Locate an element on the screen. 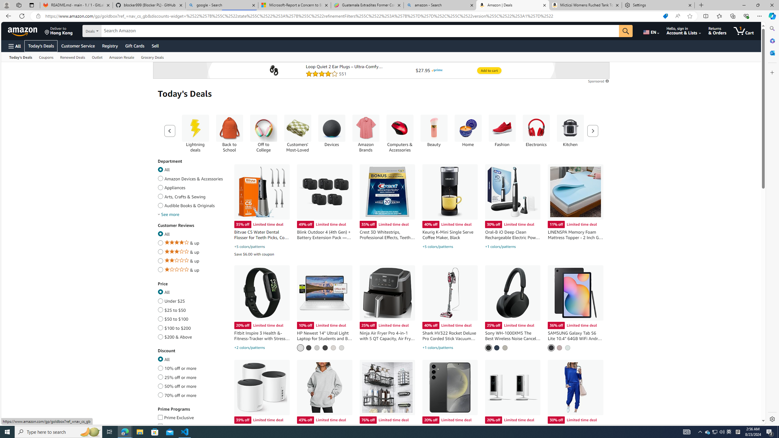 The width and height of the screenshot is (779, 438). Renewed Deals is located at coordinates (72, 57).